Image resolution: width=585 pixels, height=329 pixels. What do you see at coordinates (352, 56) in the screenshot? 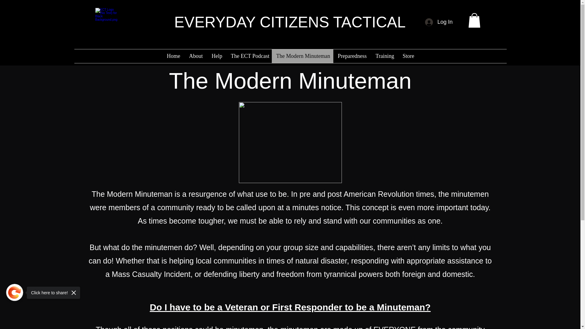
I see `Preparedness` at bounding box center [352, 56].